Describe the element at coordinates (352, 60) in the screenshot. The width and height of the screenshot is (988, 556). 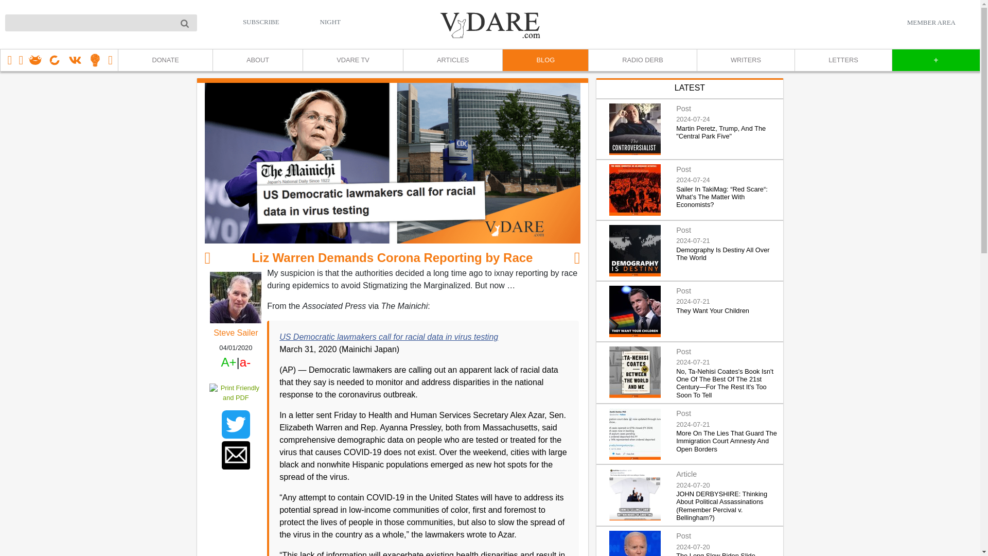
I see `VDARE TV` at that location.